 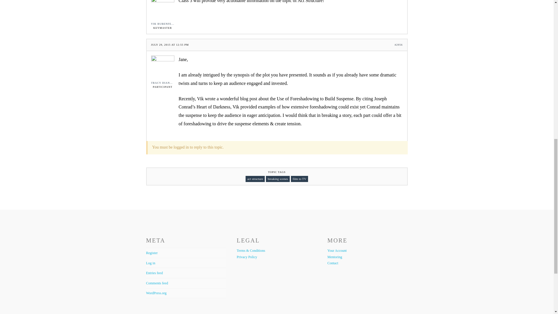 I want to click on View Tracy Diane Miller's profile, so click(x=163, y=70).